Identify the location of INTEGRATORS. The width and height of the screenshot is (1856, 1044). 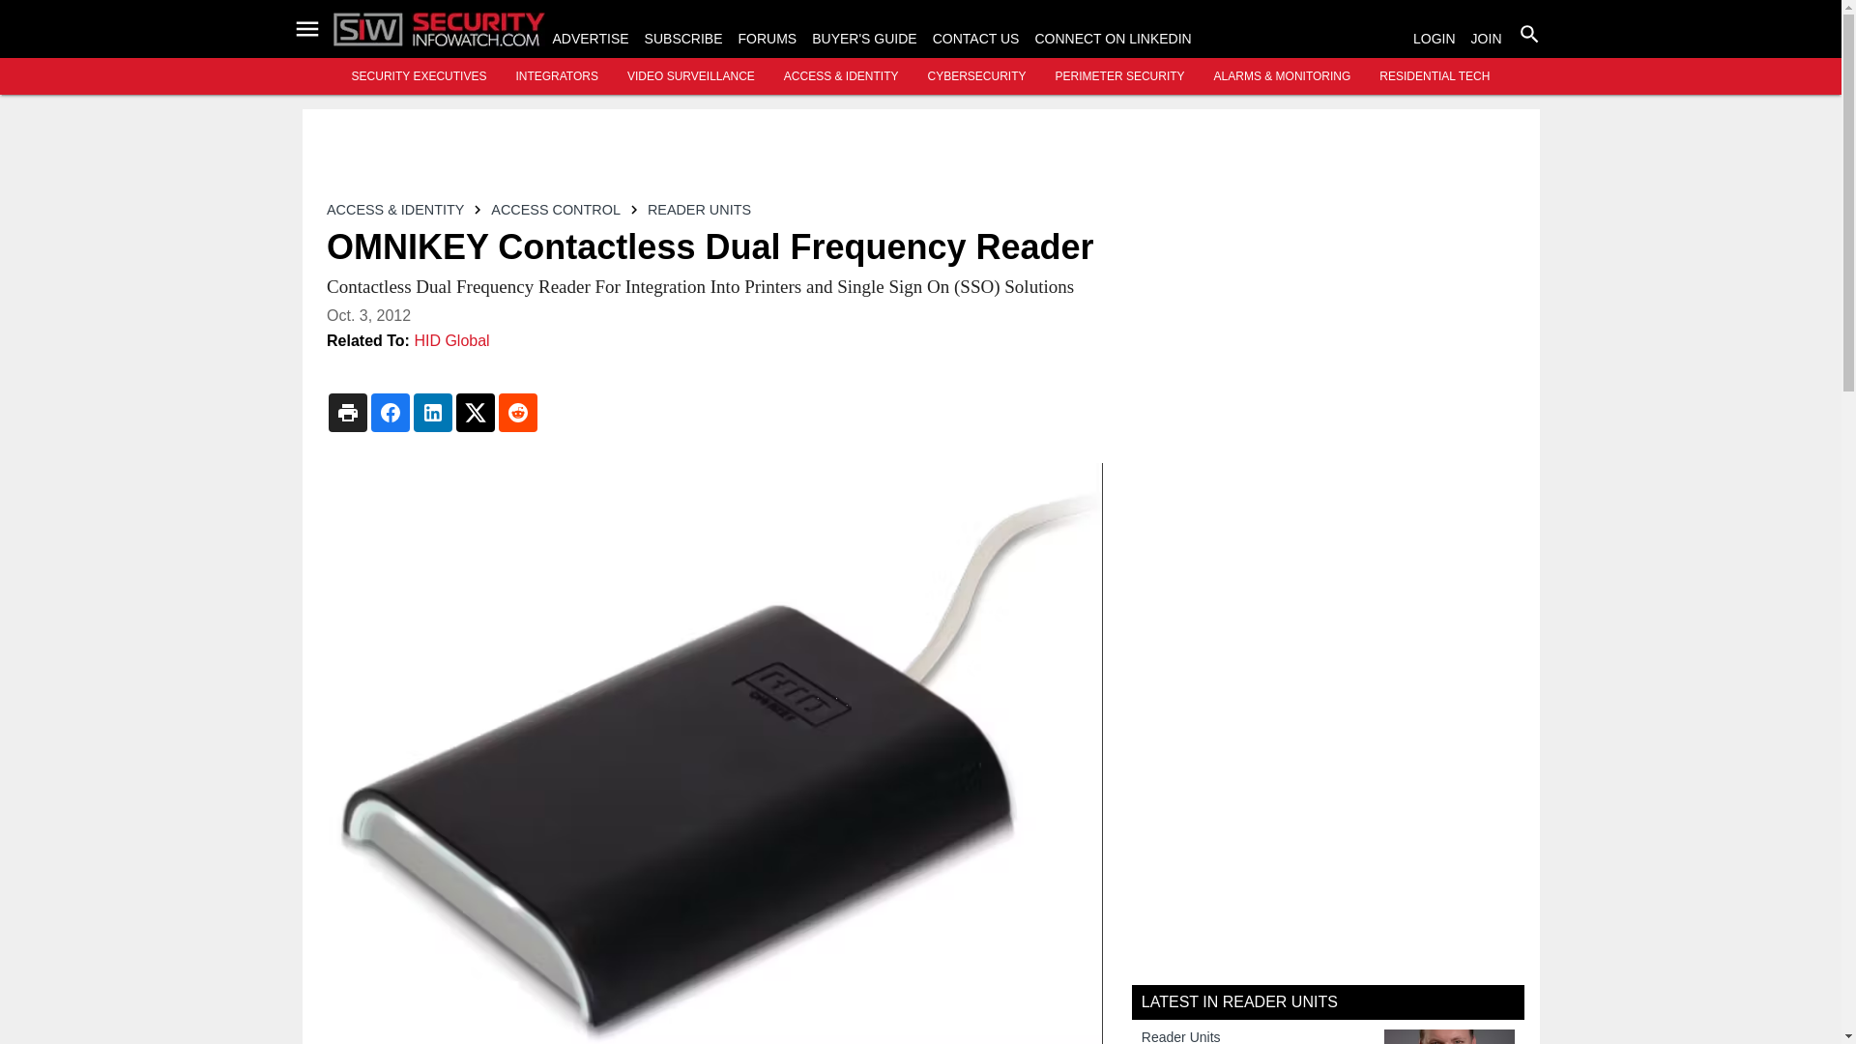
(557, 76).